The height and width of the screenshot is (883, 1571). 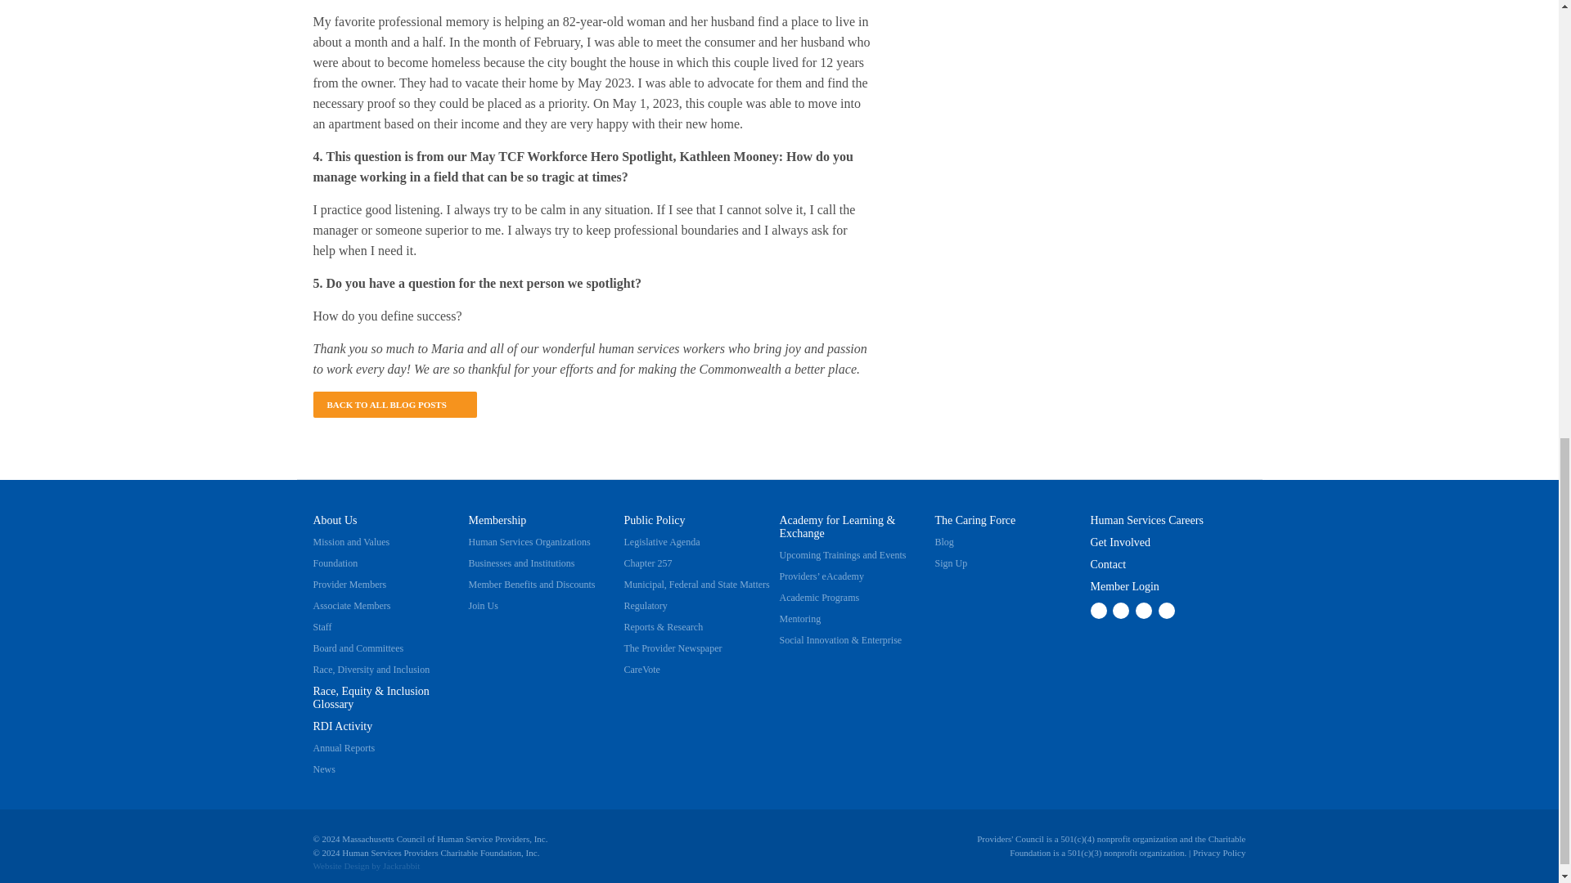 I want to click on Privacy Policy, so click(x=1219, y=851).